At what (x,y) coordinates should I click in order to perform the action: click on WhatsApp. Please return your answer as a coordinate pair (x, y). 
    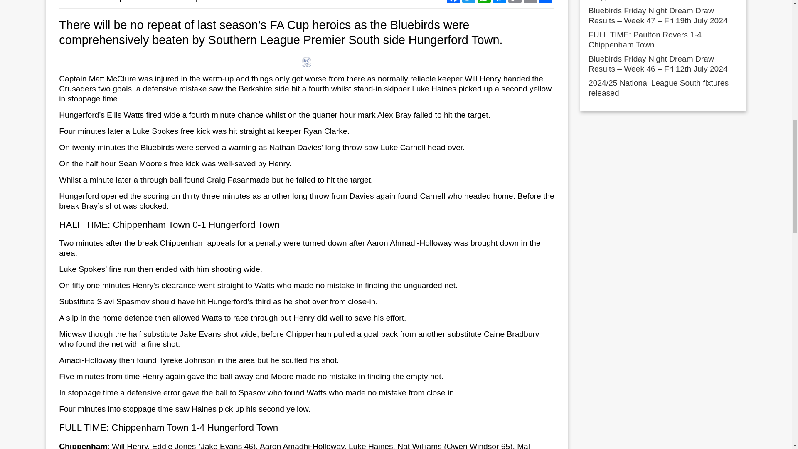
    Looking at the image, I should click on (485, 2).